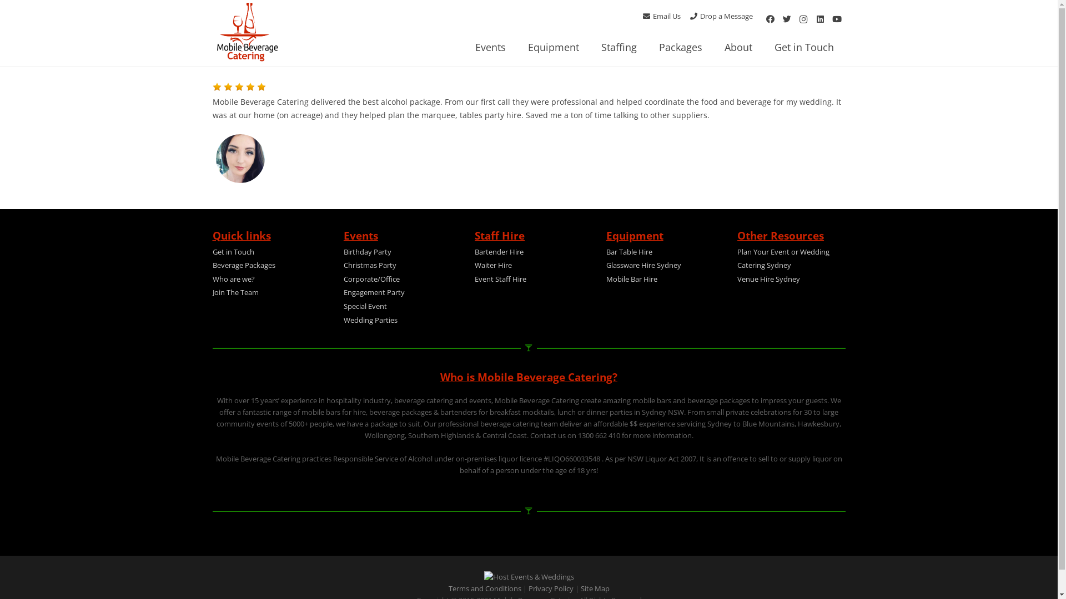 This screenshot has height=599, width=1066. I want to click on Get in Touch, so click(233, 252).